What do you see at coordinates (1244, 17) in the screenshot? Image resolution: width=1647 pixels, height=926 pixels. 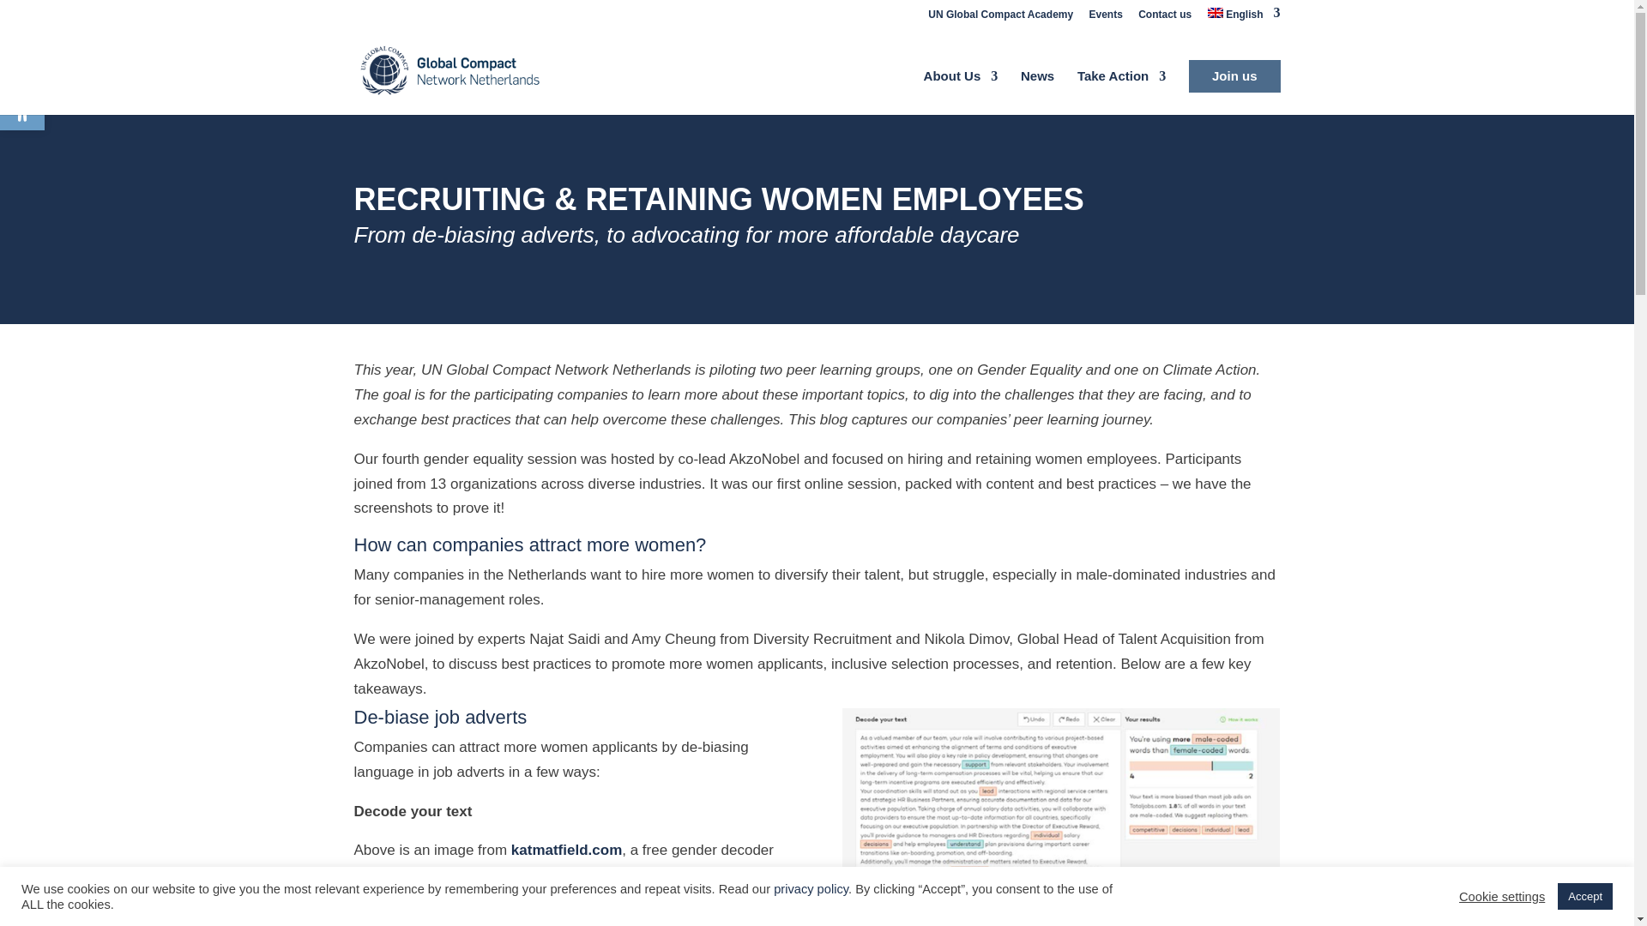 I see `UN Global Compact Academy` at bounding box center [1244, 17].